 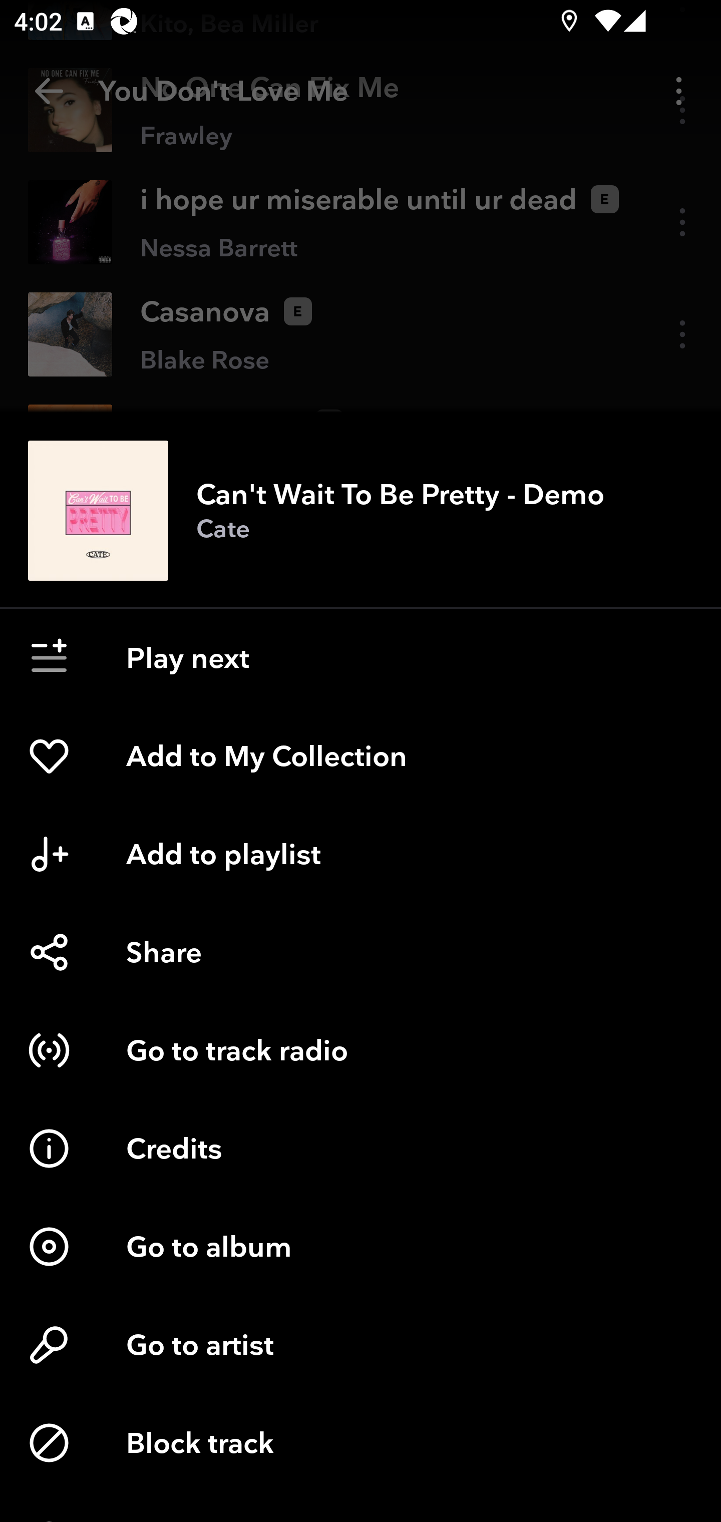 What do you see at coordinates (360, 1148) in the screenshot?
I see `Credits` at bounding box center [360, 1148].